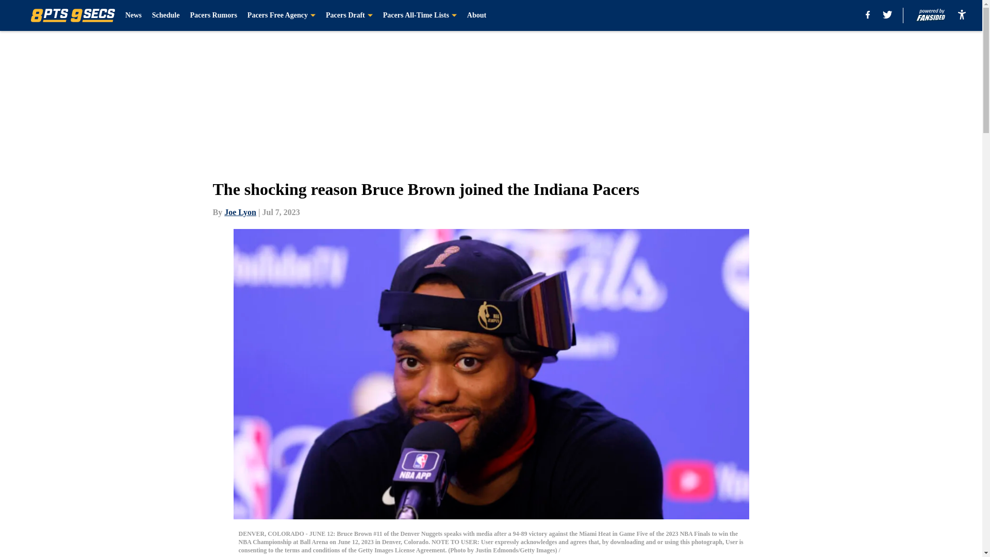 The image size is (990, 557). Describe the element at coordinates (133, 15) in the screenshot. I see `News` at that location.